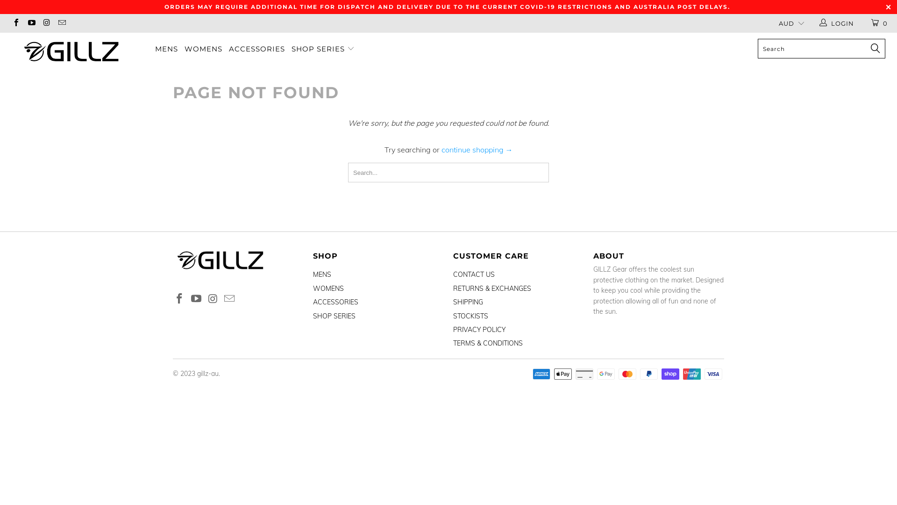  Describe the element at coordinates (471, 316) in the screenshot. I see `STOCKISTS` at that location.